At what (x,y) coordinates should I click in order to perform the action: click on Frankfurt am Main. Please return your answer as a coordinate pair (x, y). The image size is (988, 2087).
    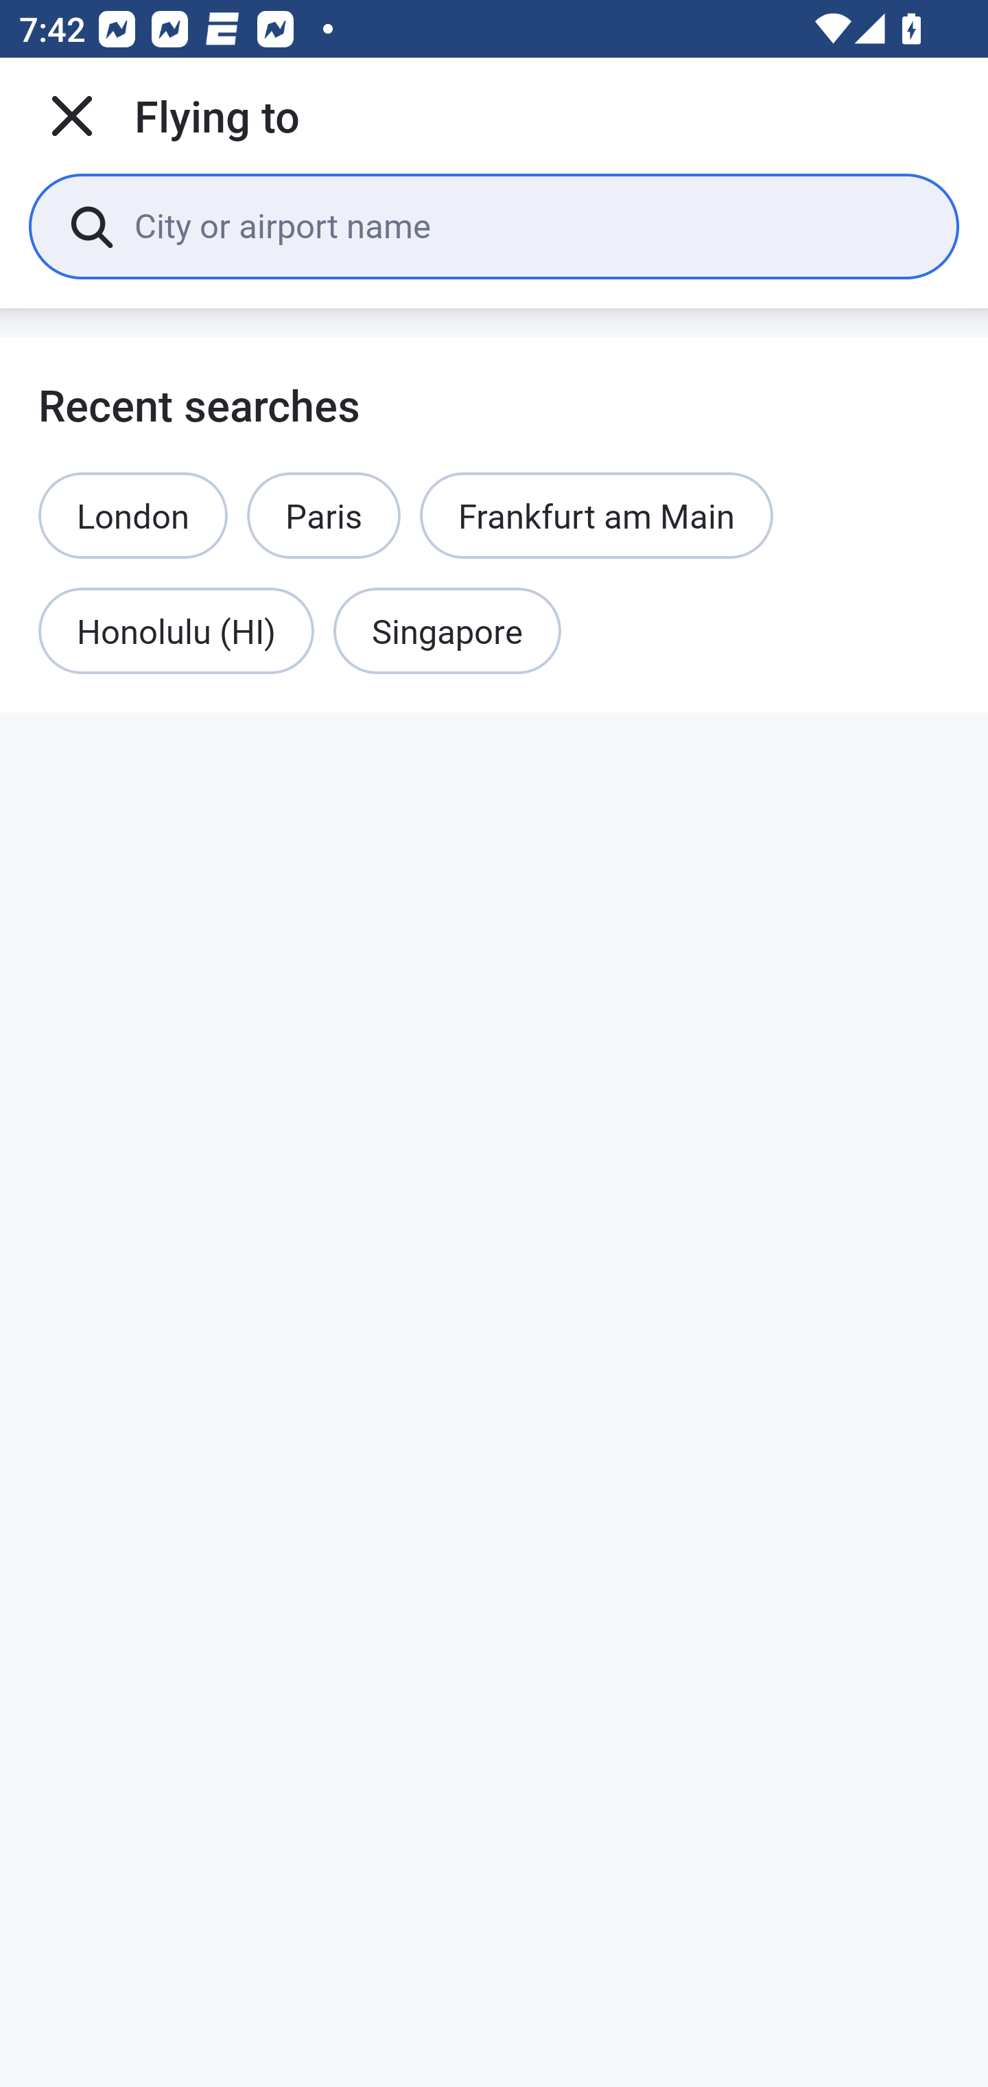
    Looking at the image, I should click on (597, 515).